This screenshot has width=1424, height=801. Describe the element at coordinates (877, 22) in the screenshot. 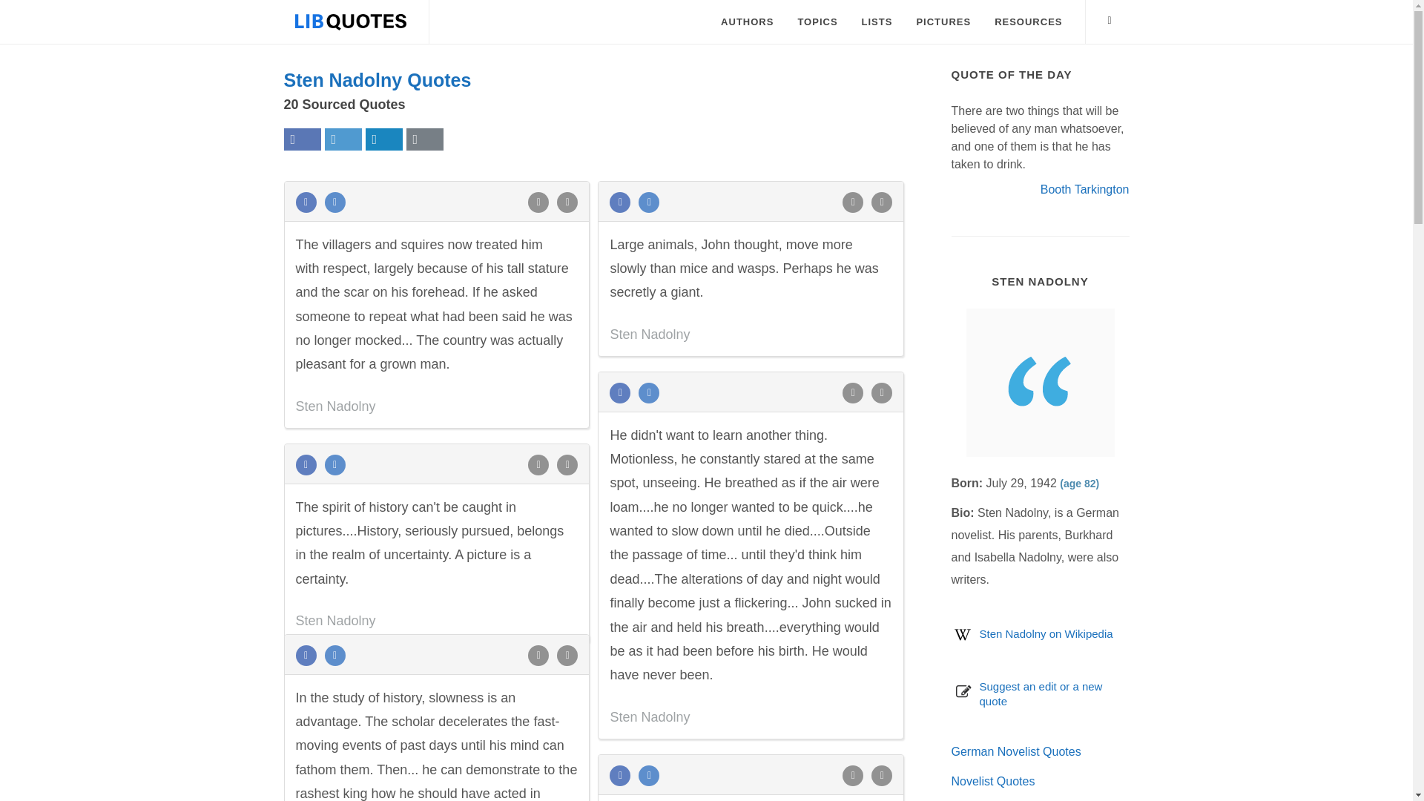

I see `LISTS` at that location.